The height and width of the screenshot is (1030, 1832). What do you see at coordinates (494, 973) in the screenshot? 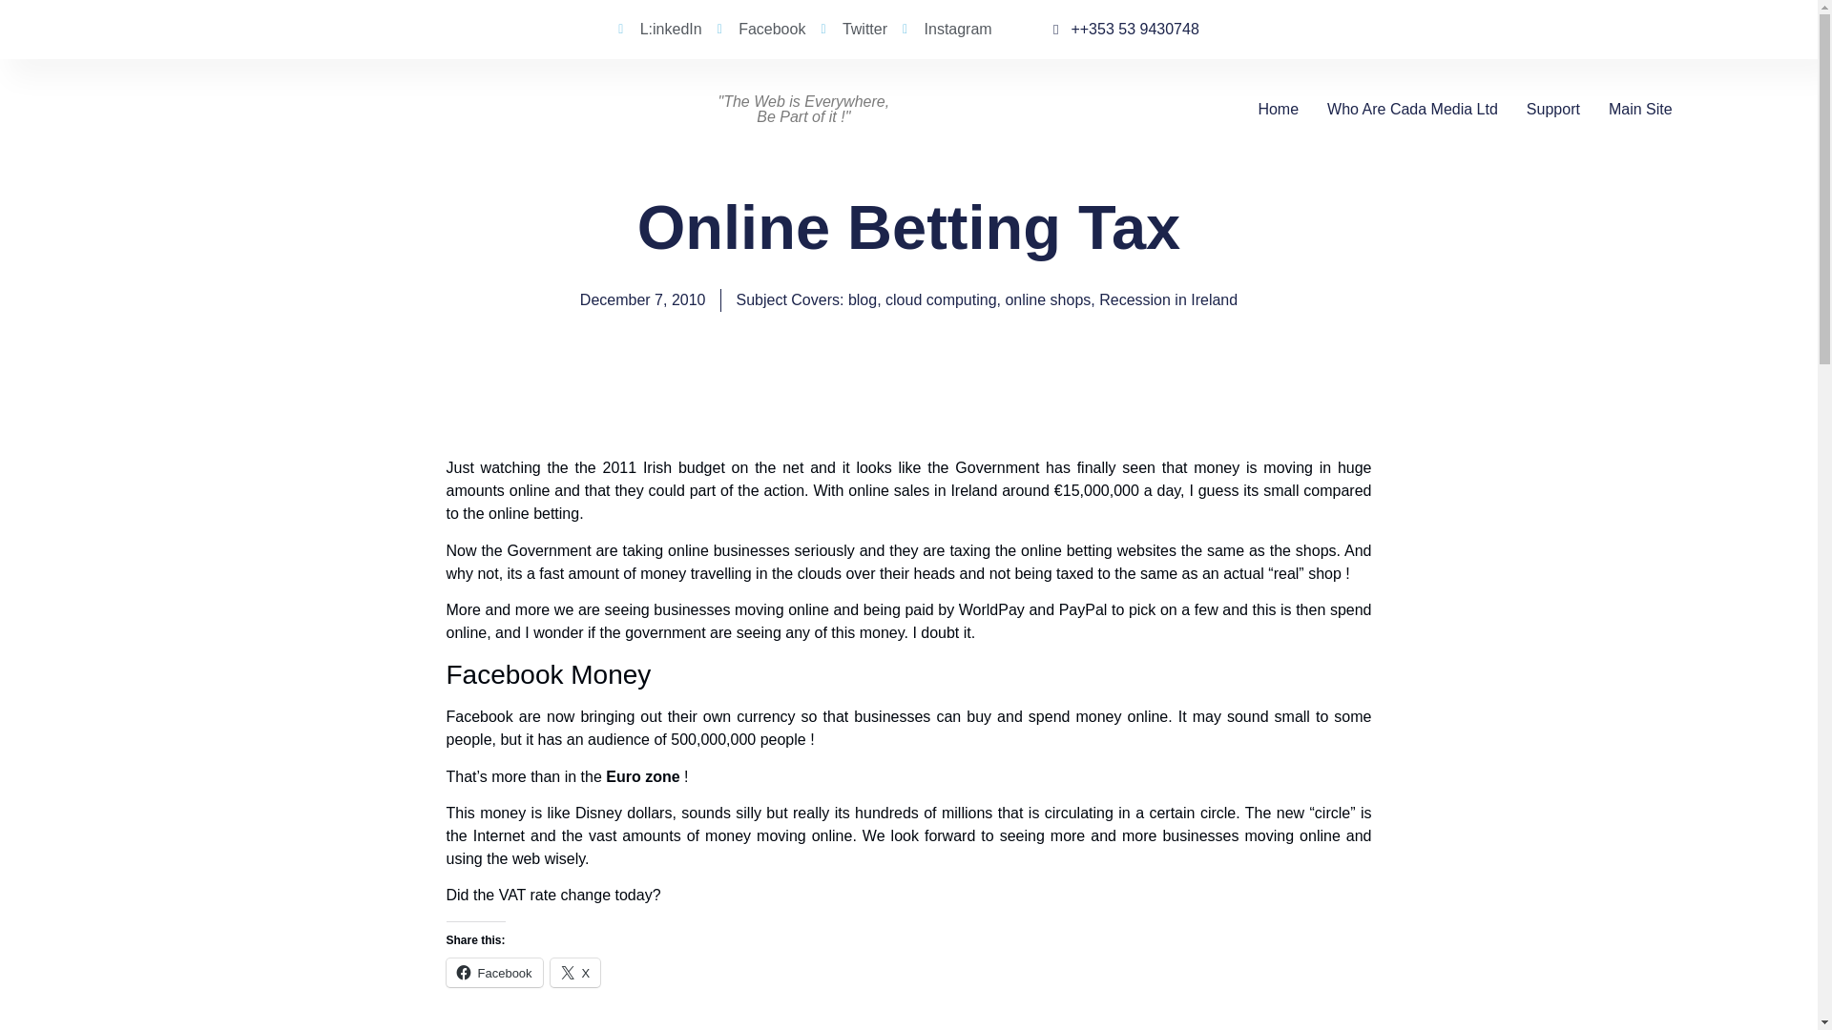
I see `Facebook` at bounding box center [494, 973].